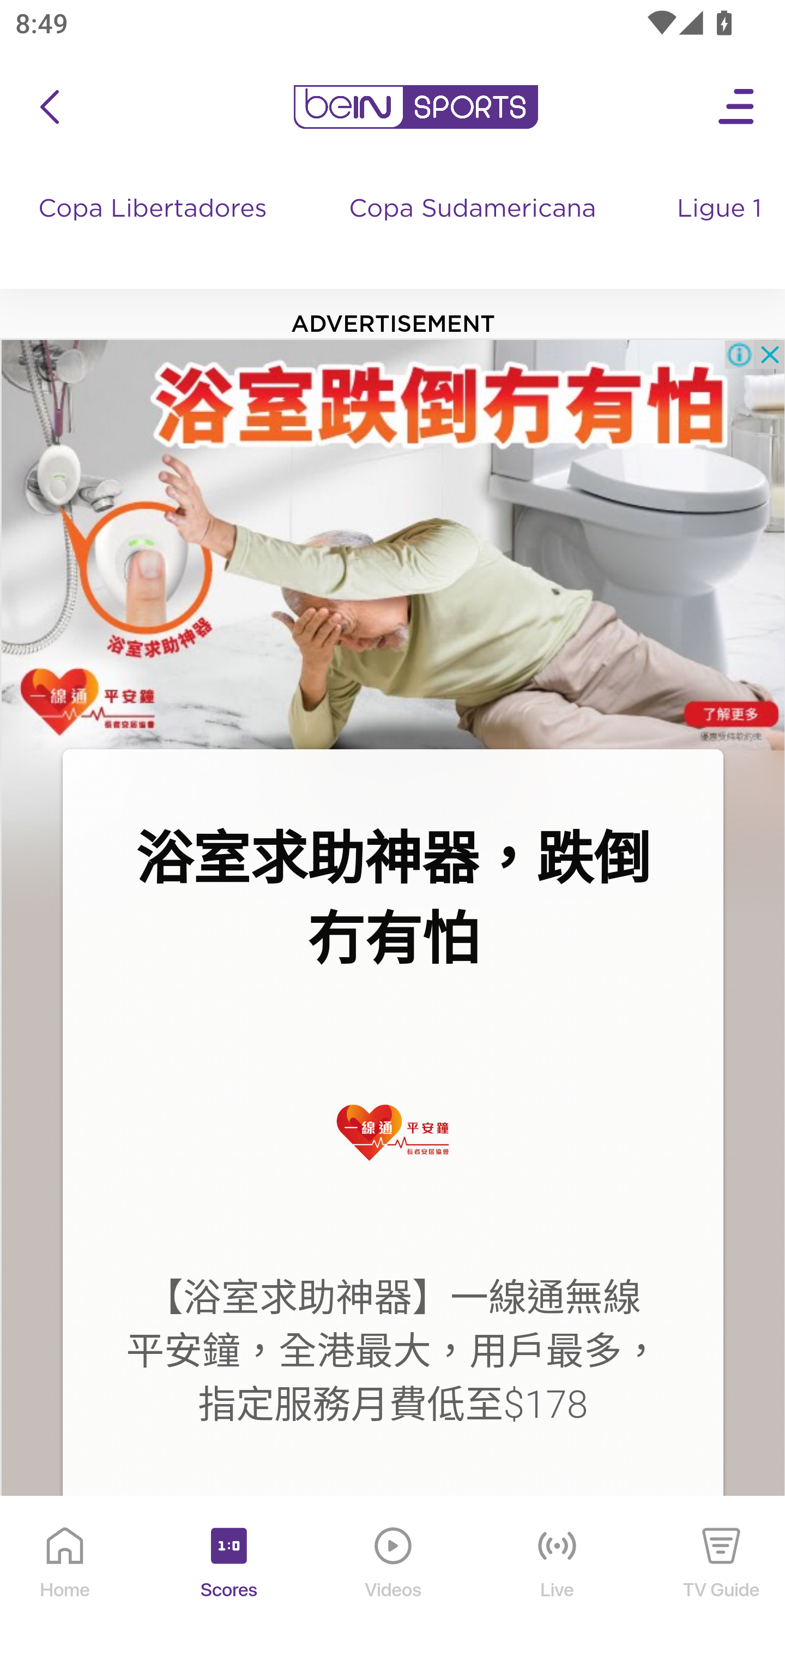 This screenshot has height=1659, width=785. Describe the element at coordinates (415, 107) in the screenshot. I see `en-us?platform=mobile_android bein logo` at that location.